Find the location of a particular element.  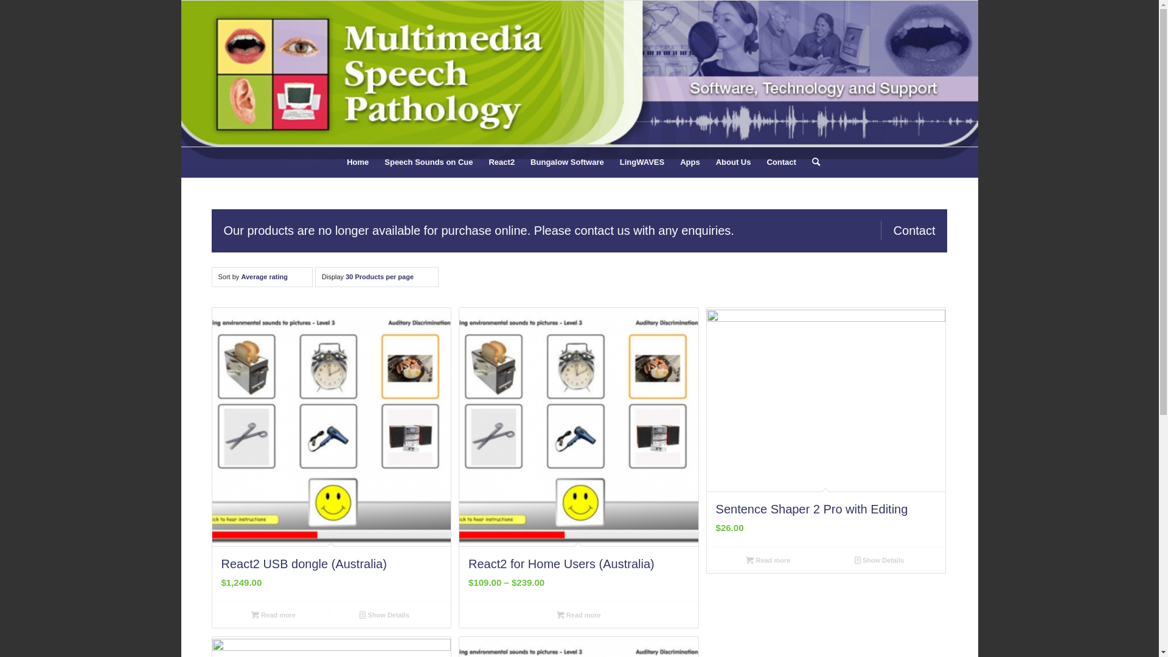

Contact is located at coordinates (781, 162).